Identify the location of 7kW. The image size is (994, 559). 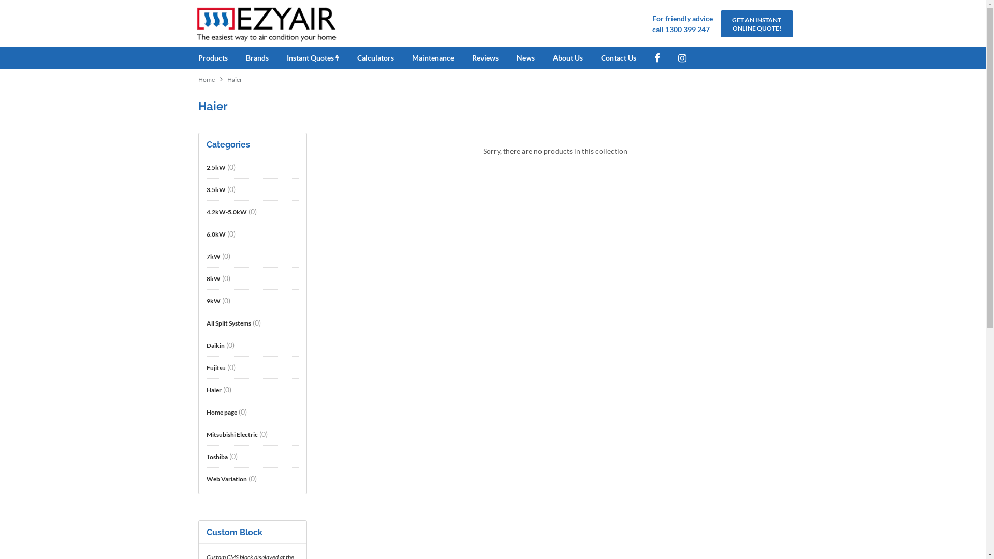
(213, 256).